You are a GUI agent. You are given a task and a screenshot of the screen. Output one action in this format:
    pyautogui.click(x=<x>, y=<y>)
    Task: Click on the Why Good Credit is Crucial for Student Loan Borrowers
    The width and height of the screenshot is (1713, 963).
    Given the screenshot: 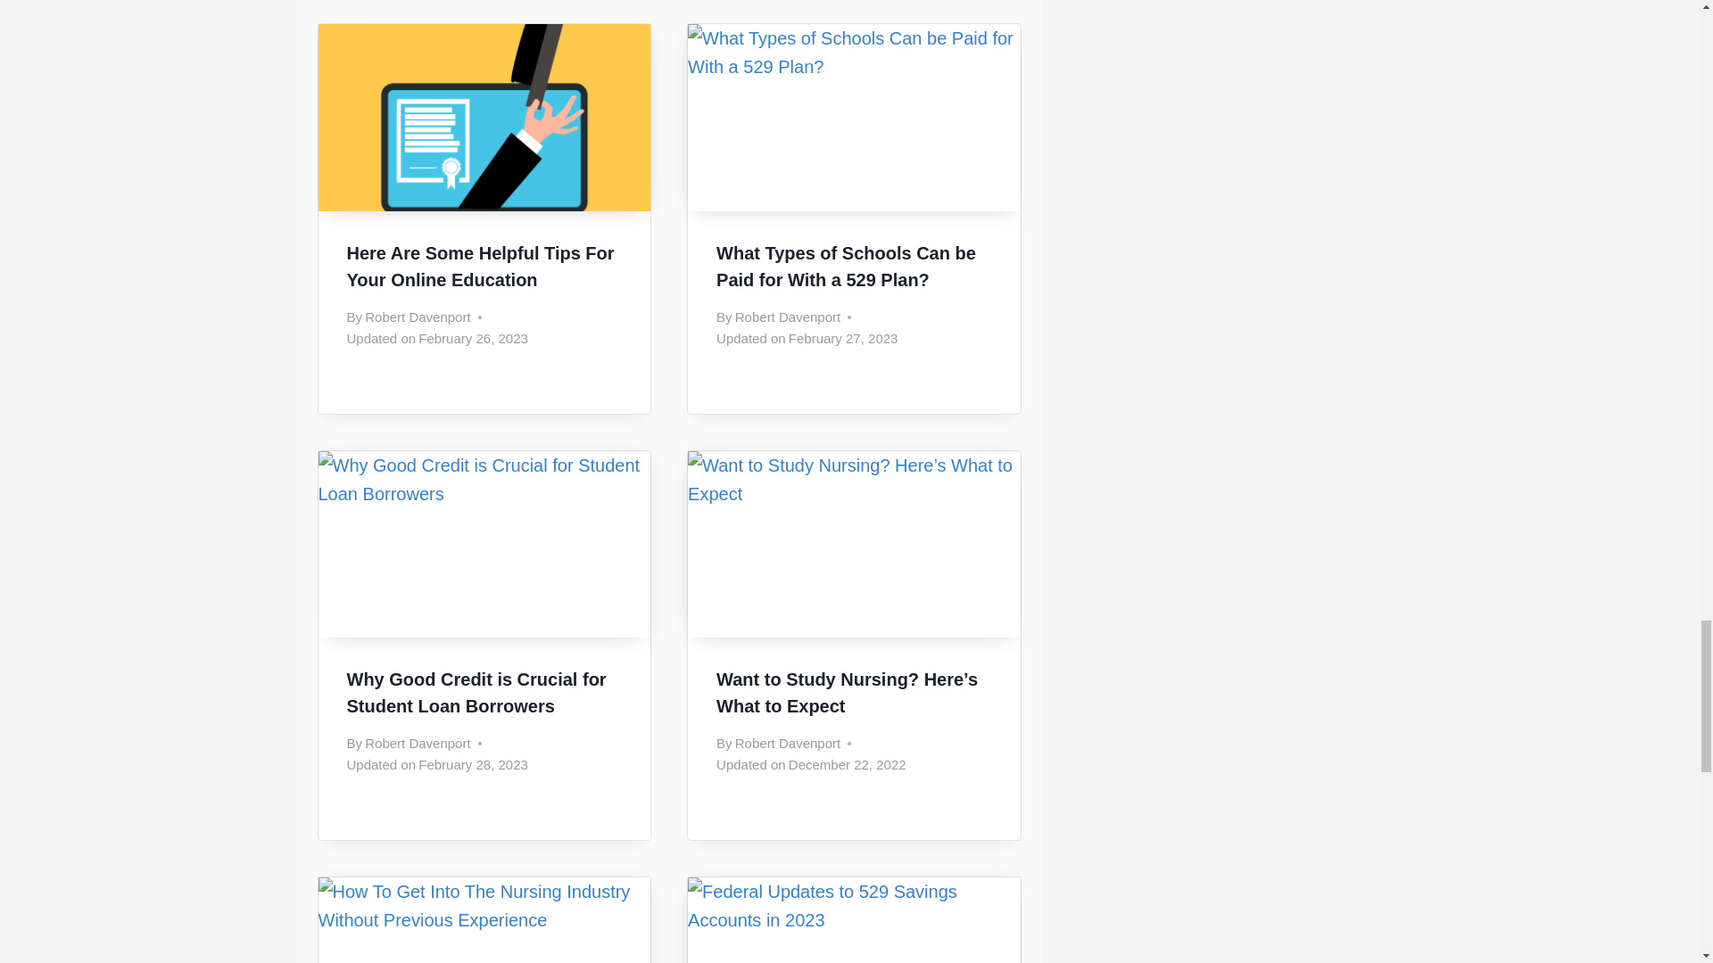 What is the action you would take?
    pyautogui.click(x=476, y=692)
    